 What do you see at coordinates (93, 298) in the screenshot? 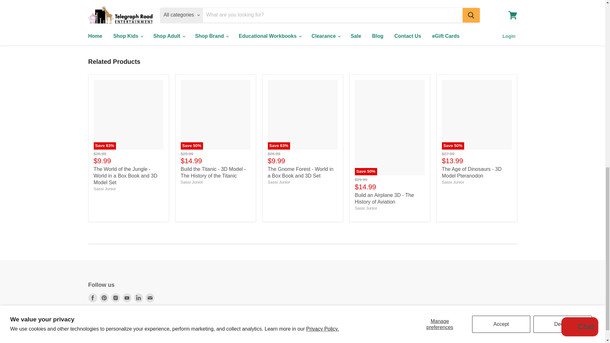
I see `Facebook` at bounding box center [93, 298].